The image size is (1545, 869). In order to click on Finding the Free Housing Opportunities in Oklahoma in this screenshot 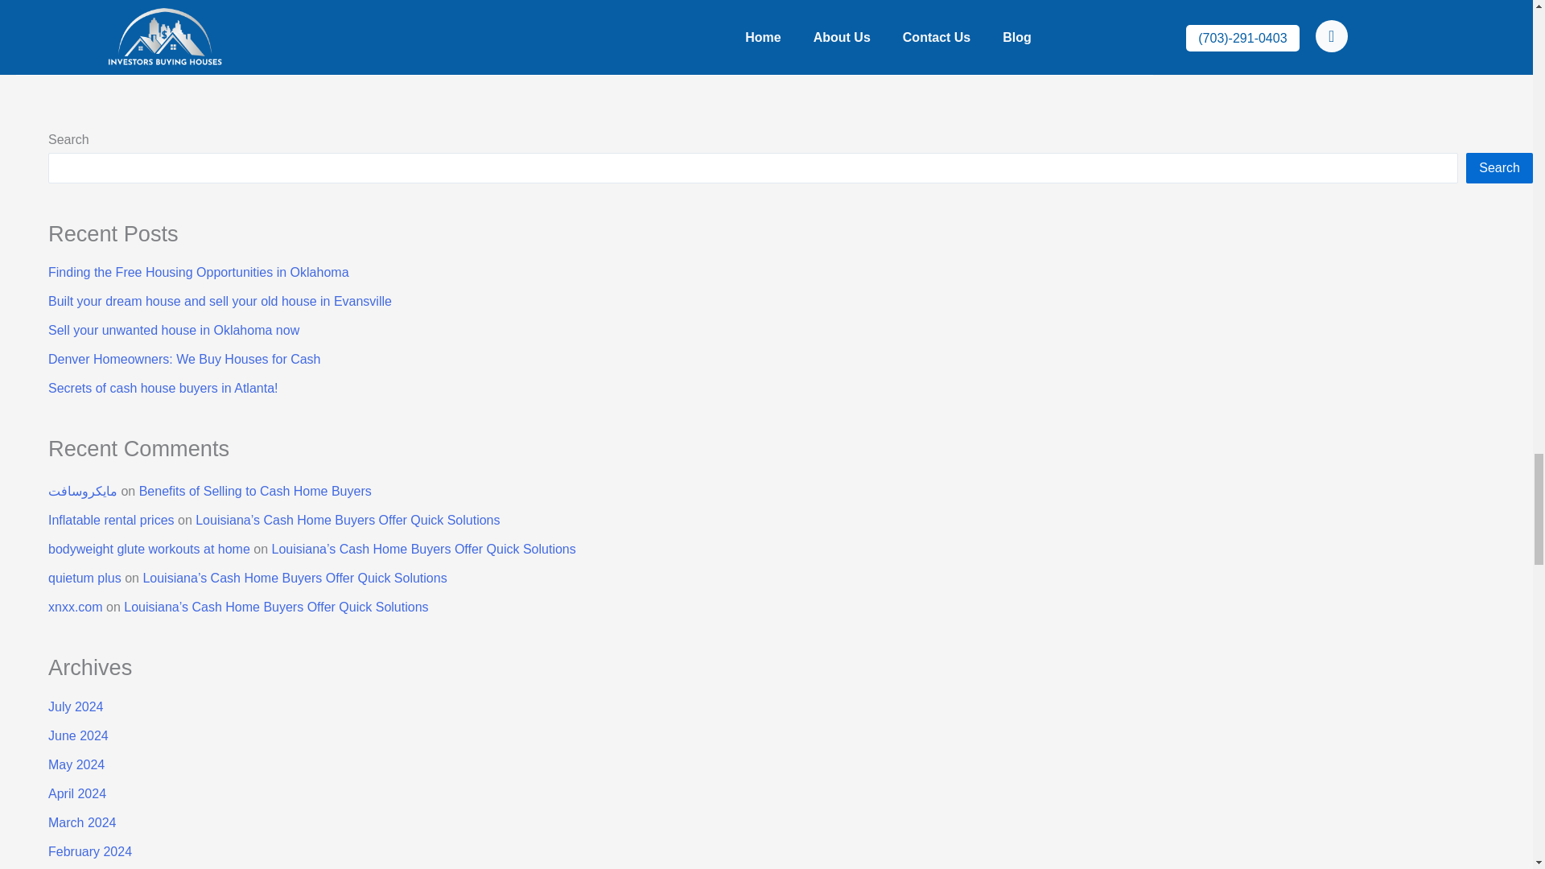, I will do `click(198, 272)`.